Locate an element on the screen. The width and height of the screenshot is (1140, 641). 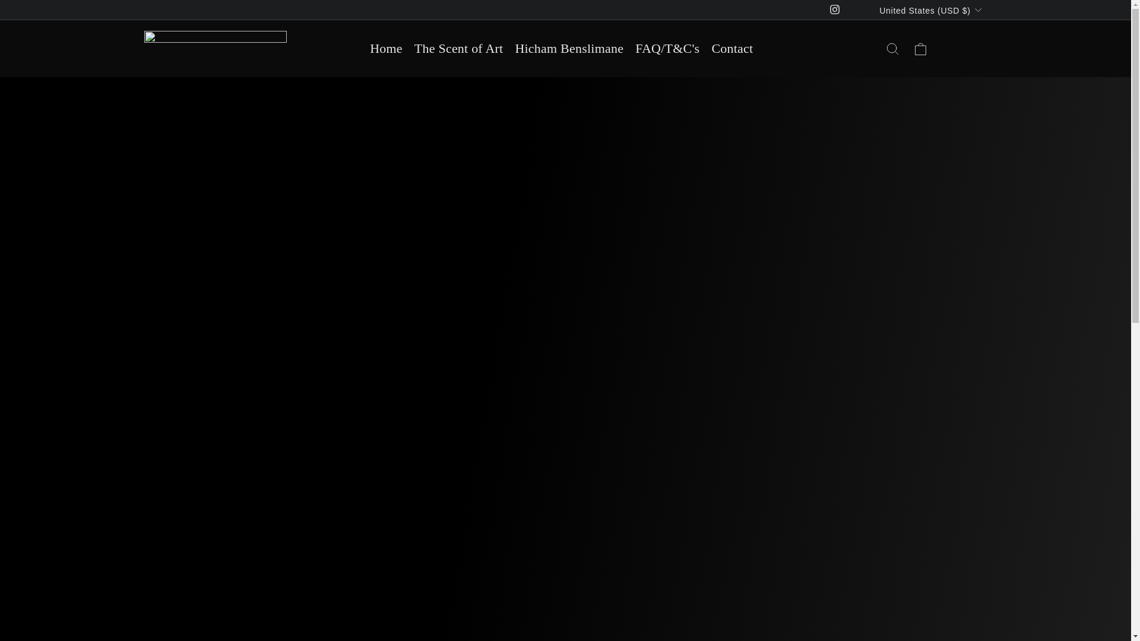
instagram is located at coordinates (834, 9).